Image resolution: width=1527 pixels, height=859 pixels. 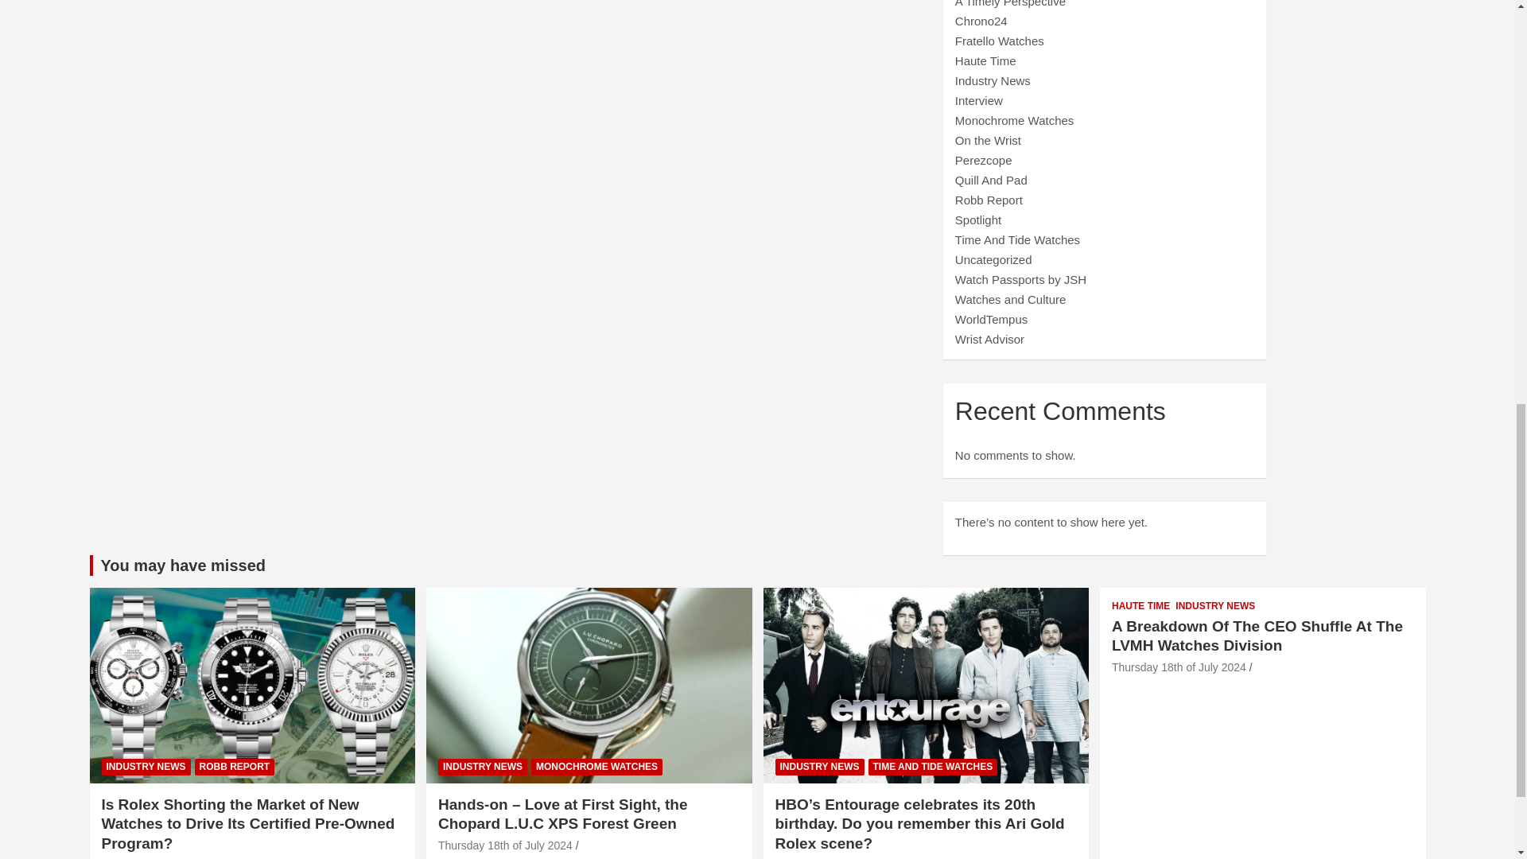 What do you see at coordinates (981, 21) in the screenshot?
I see `Chrono24` at bounding box center [981, 21].